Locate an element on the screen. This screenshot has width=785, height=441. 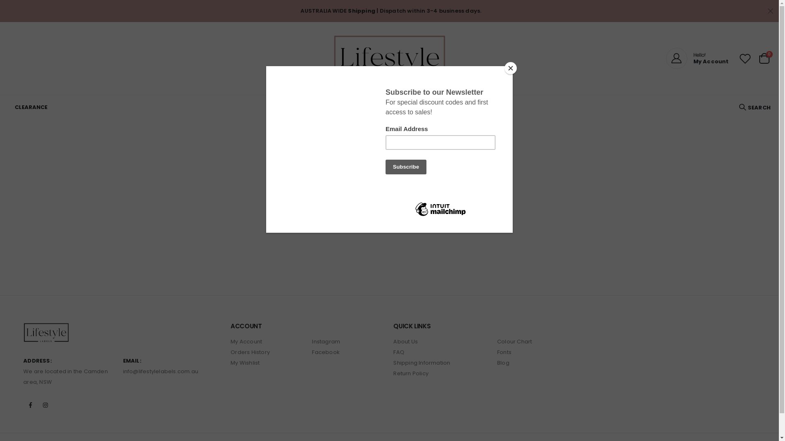
Lifestyle Labels is located at coordinates (389, 58).